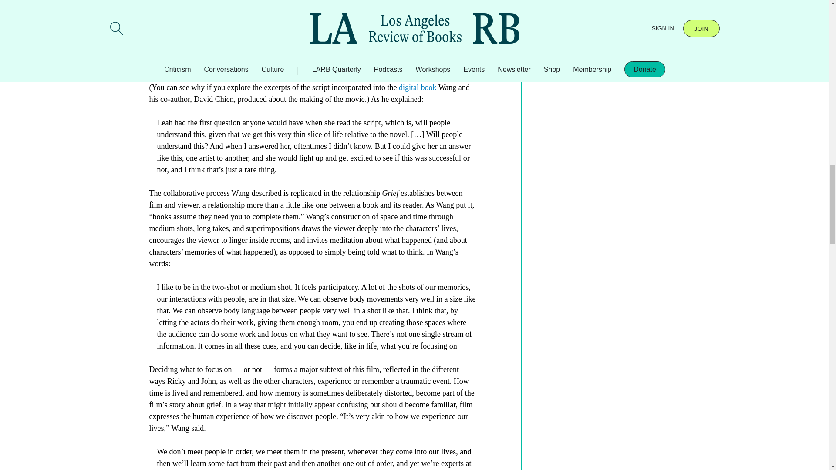  What do you see at coordinates (417, 87) in the screenshot?
I see `digital book` at bounding box center [417, 87].